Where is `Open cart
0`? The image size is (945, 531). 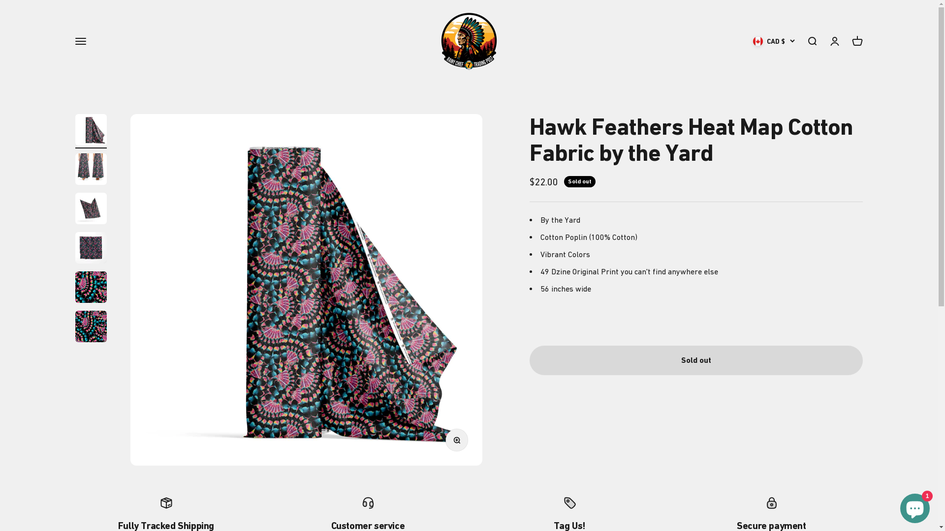 Open cart
0 is located at coordinates (857, 41).